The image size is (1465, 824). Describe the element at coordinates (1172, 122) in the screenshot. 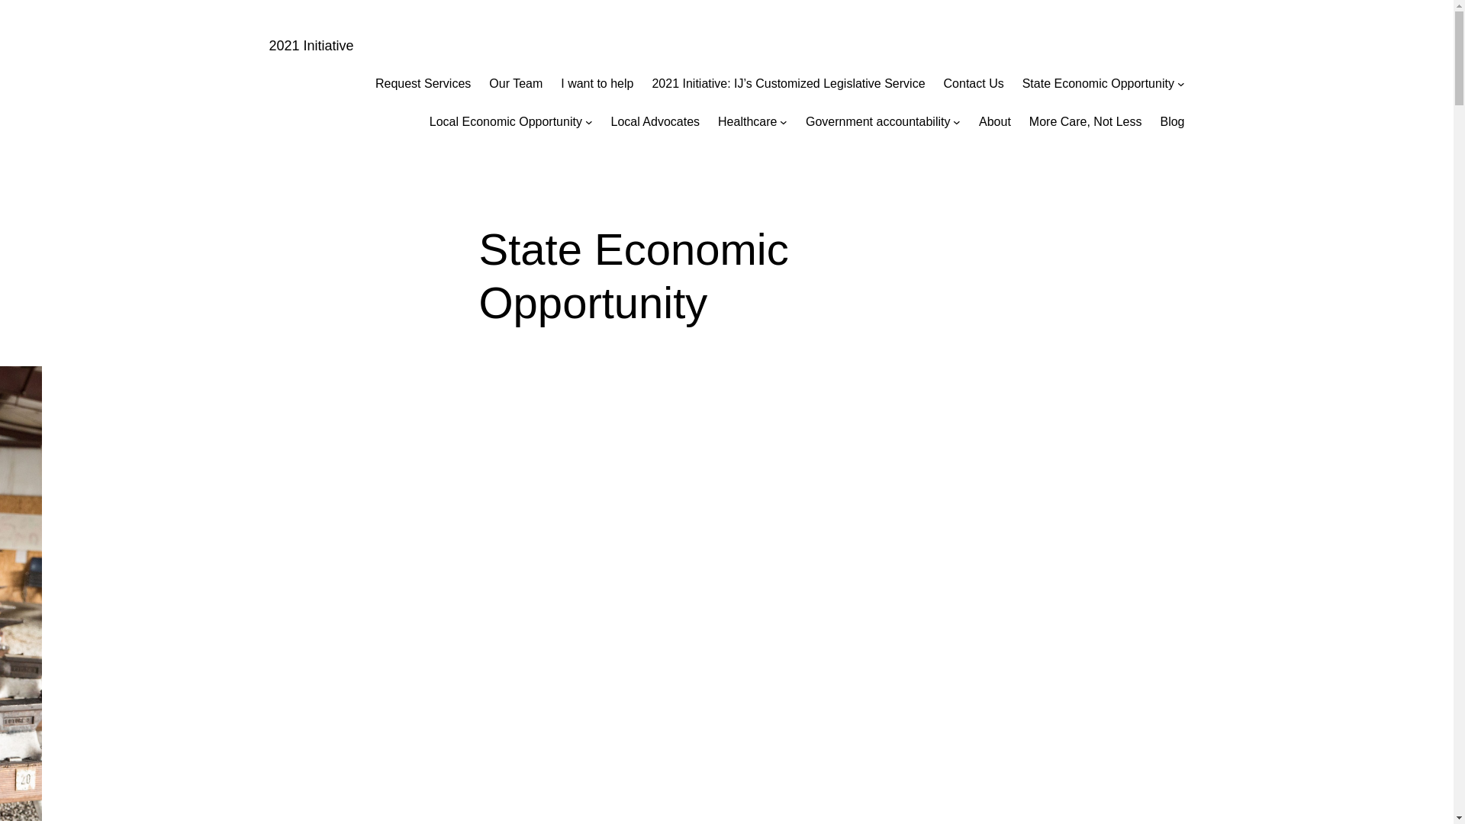

I see `Blog` at that location.